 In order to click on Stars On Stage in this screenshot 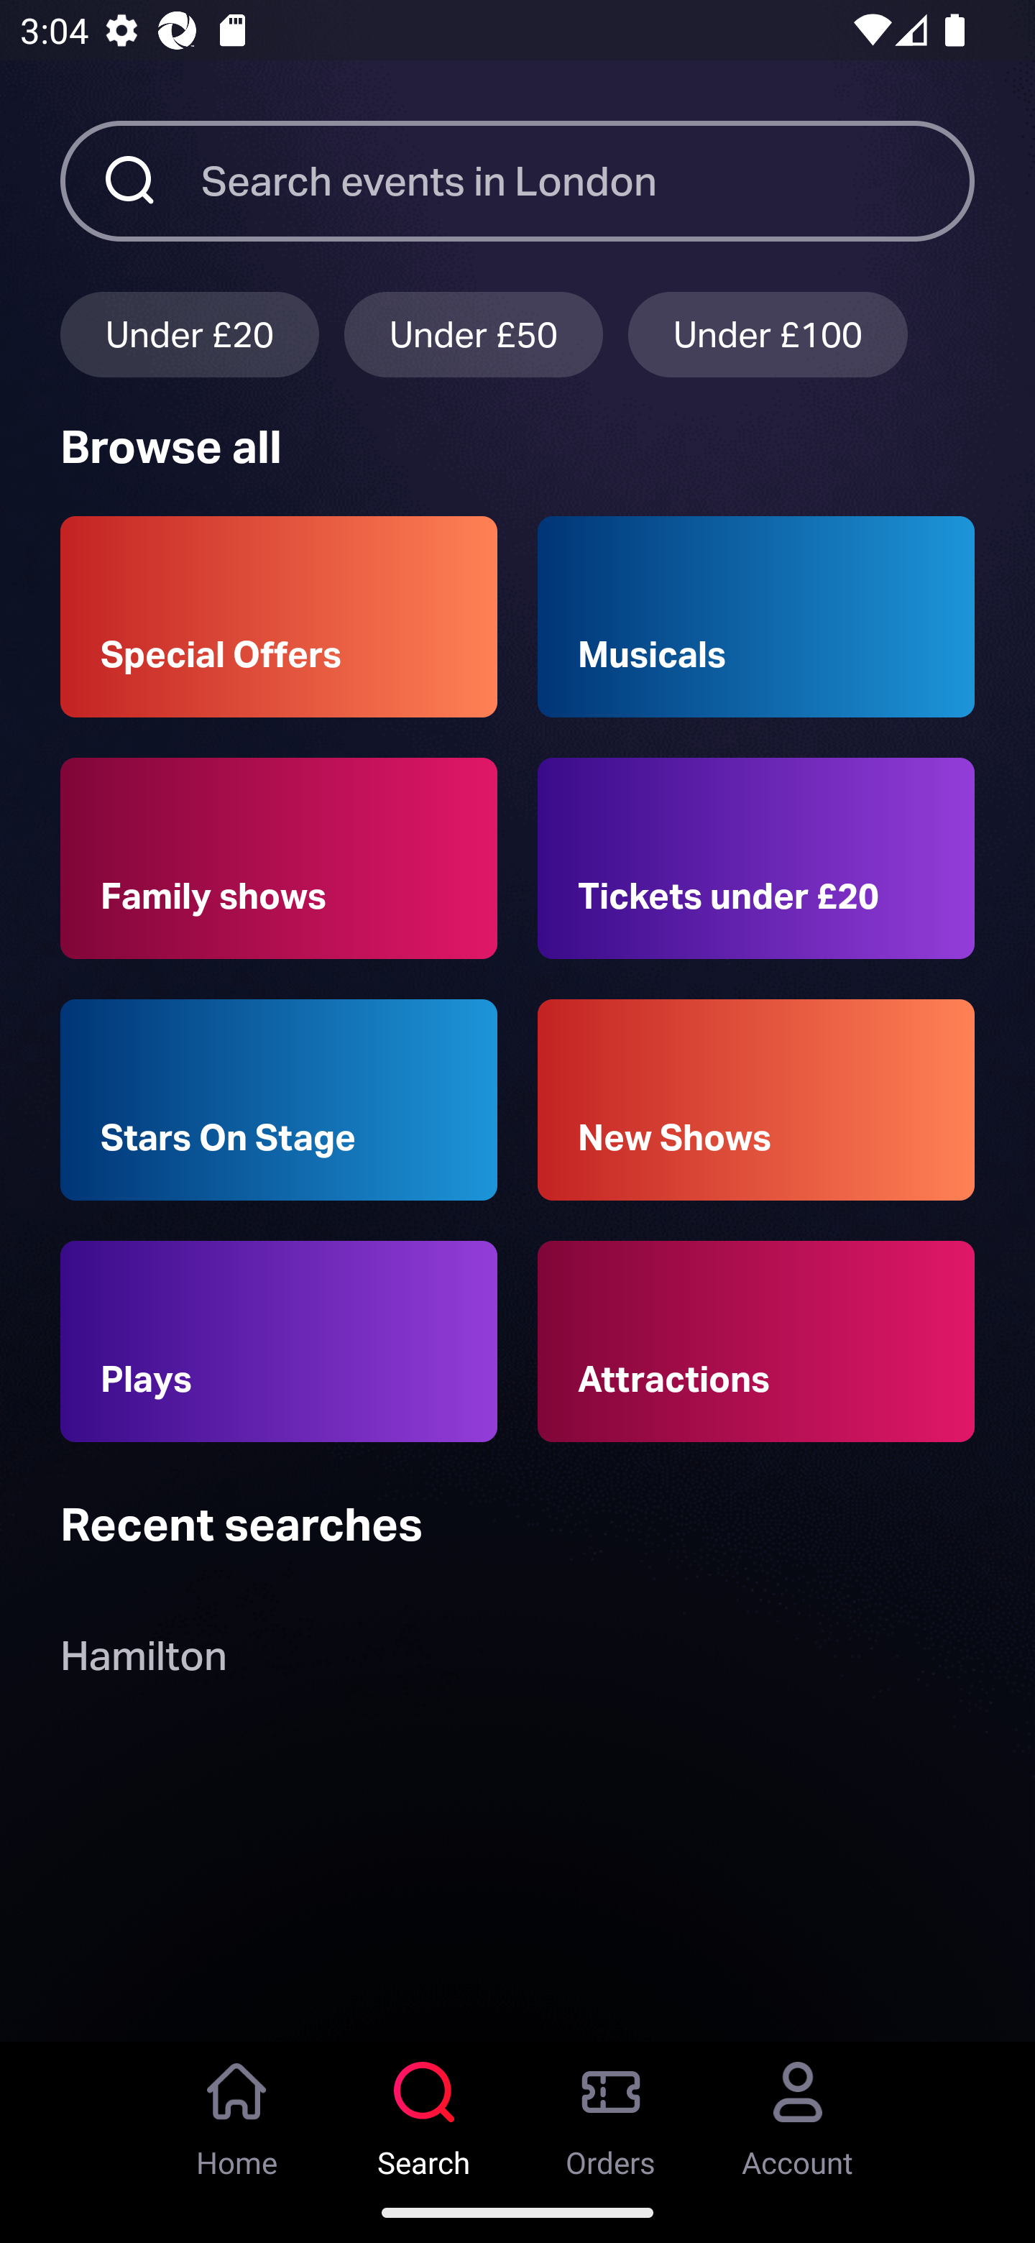, I will do `click(279, 1100)`.